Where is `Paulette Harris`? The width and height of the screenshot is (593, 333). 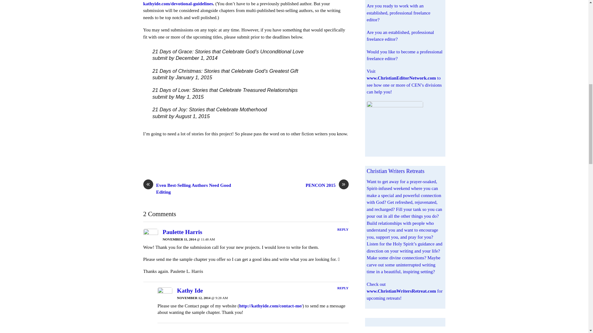 Paulette Harris is located at coordinates (182, 232).